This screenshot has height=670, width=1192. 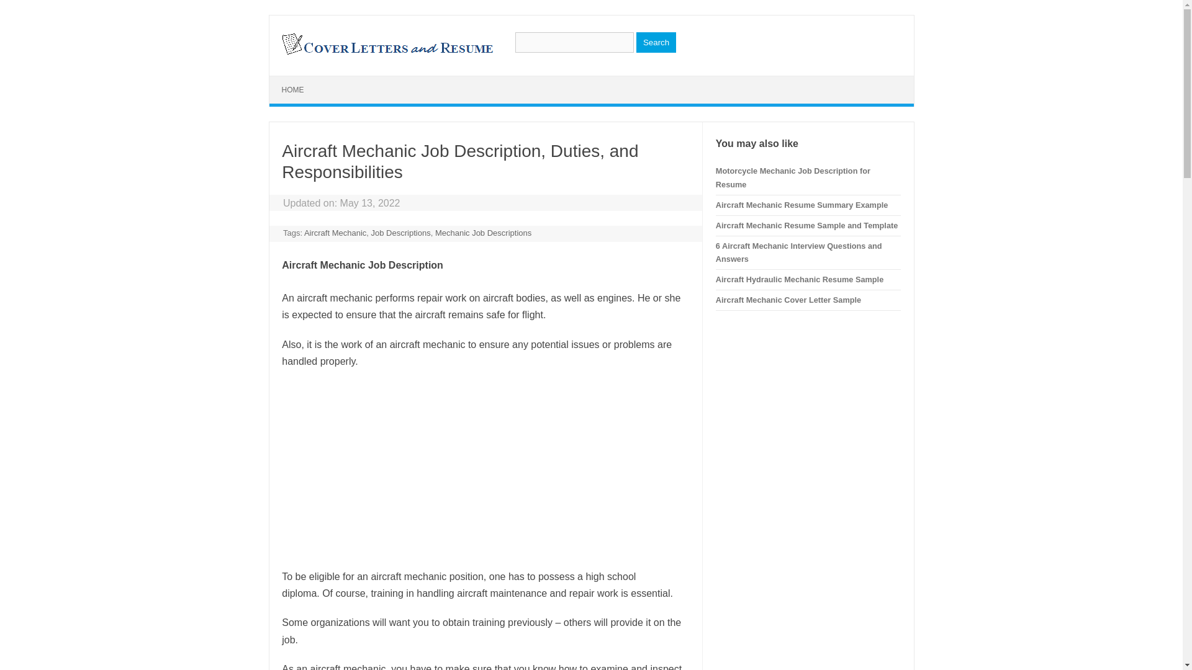 What do you see at coordinates (788, 300) in the screenshot?
I see `Aircraft Mechanic Cover Letter Sample` at bounding box center [788, 300].